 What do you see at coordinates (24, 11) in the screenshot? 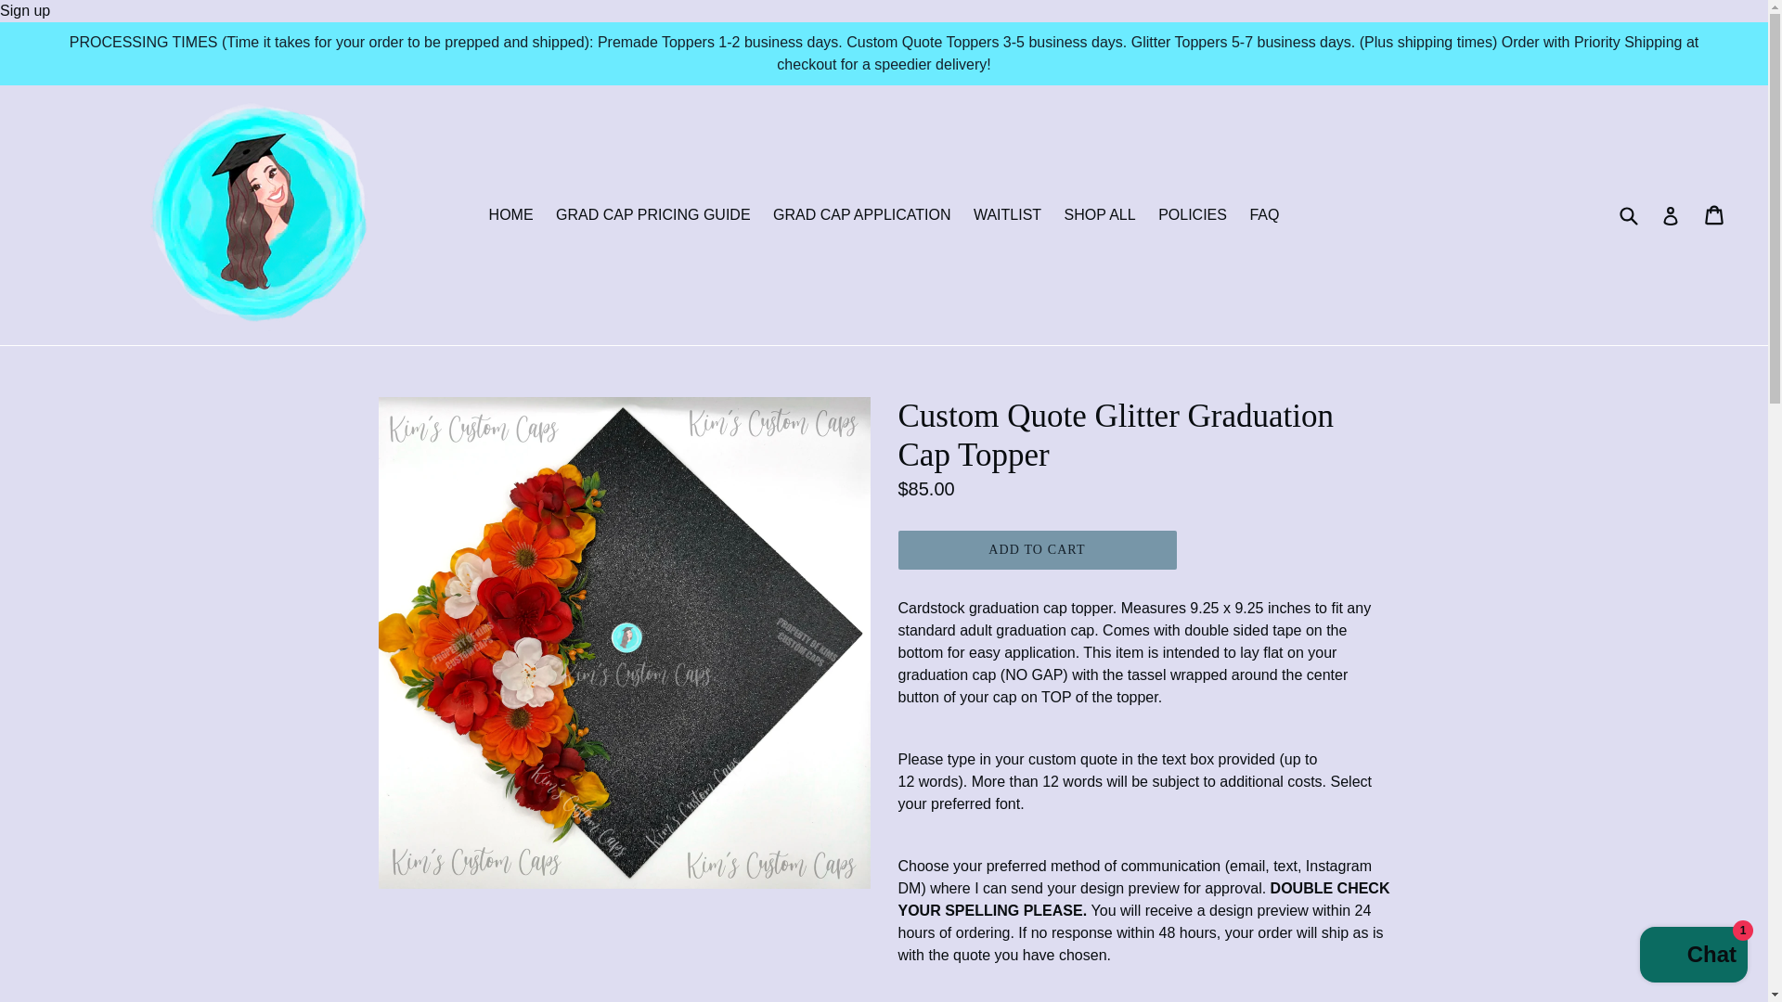
I see `Sign up` at bounding box center [24, 11].